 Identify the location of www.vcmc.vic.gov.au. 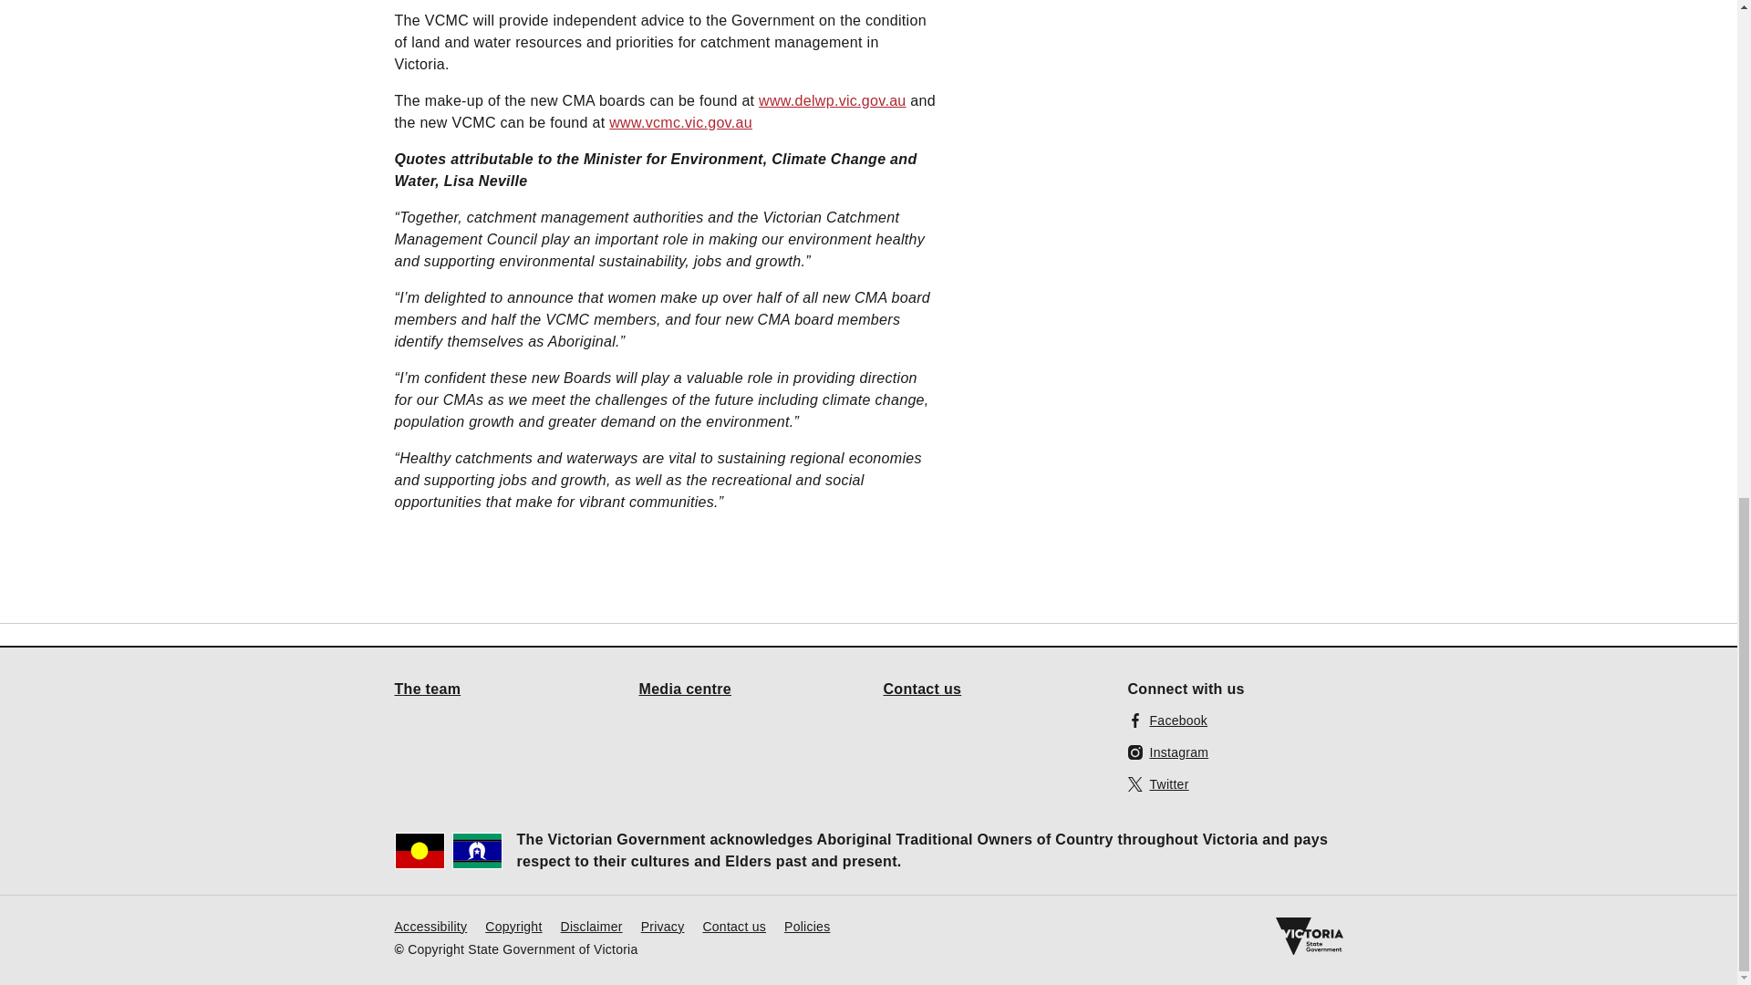
(680, 121).